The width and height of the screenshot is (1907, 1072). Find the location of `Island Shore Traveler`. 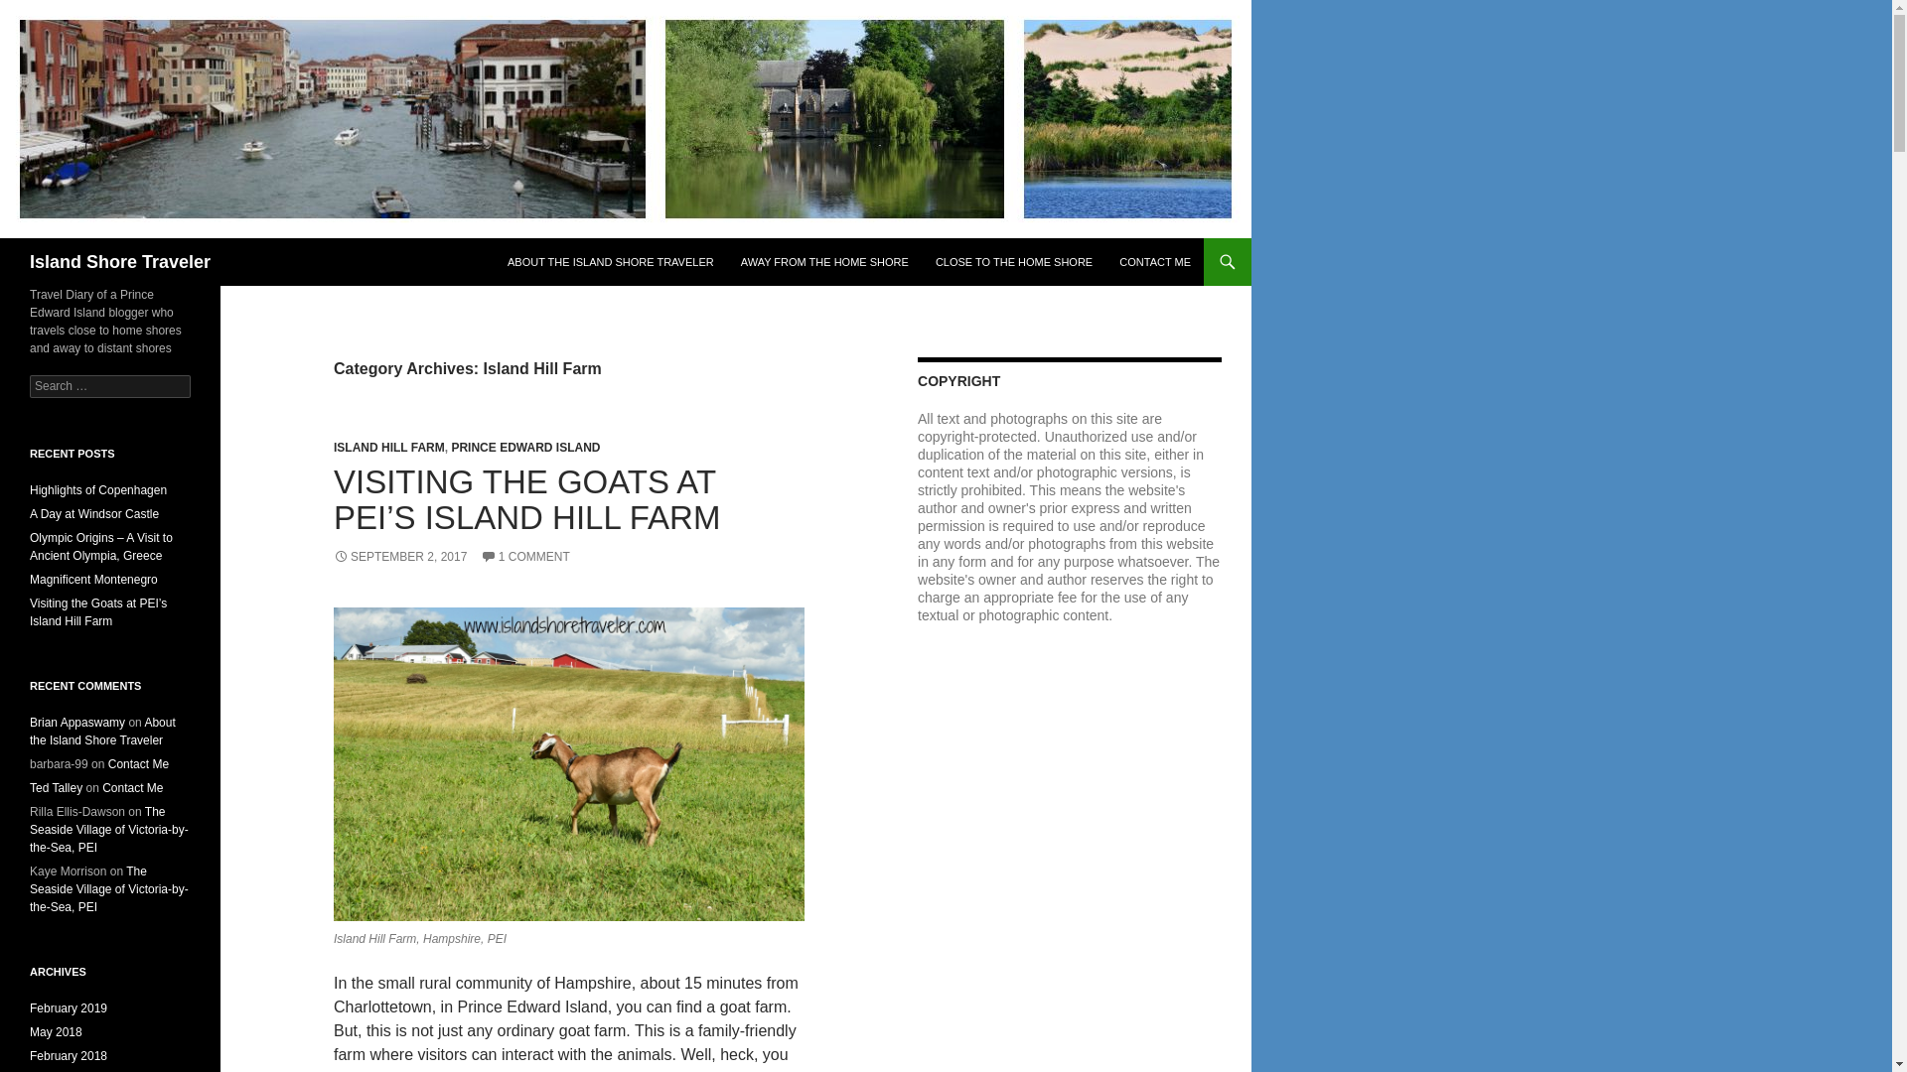

Island Shore Traveler is located at coordinates (119, 262).